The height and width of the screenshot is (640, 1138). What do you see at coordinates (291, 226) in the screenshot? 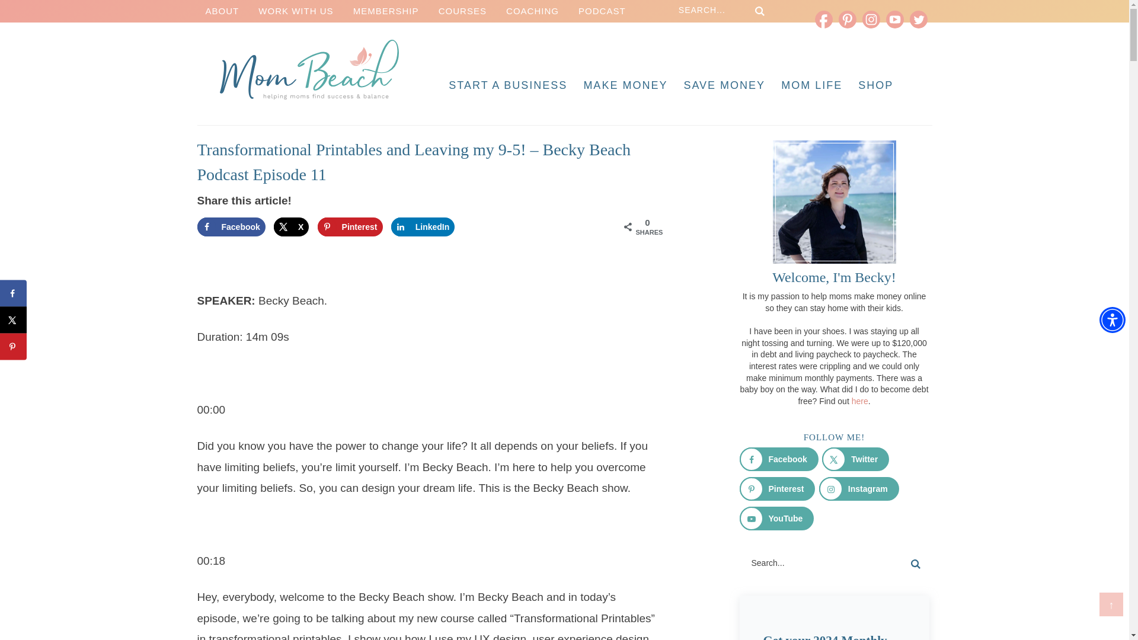
I see `Share on X` at bounding box center [291, 226].